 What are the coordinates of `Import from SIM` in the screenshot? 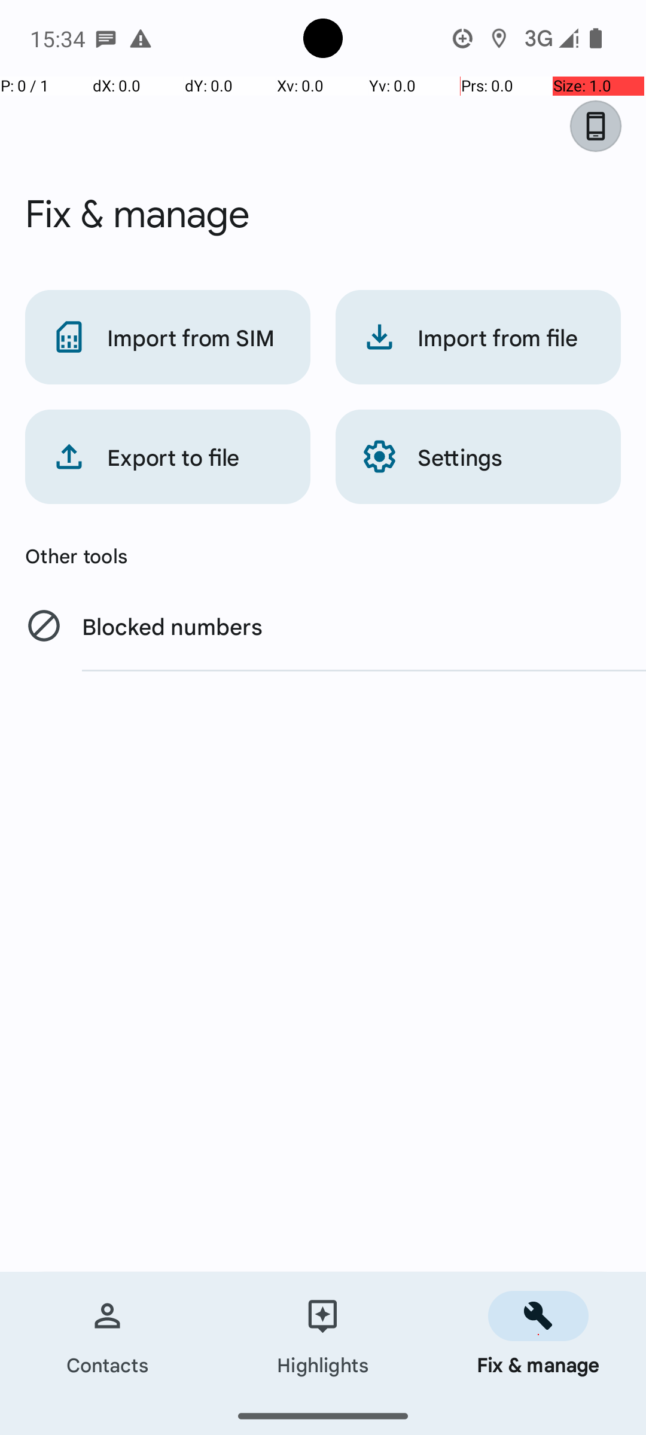 It's located at (167, 337).